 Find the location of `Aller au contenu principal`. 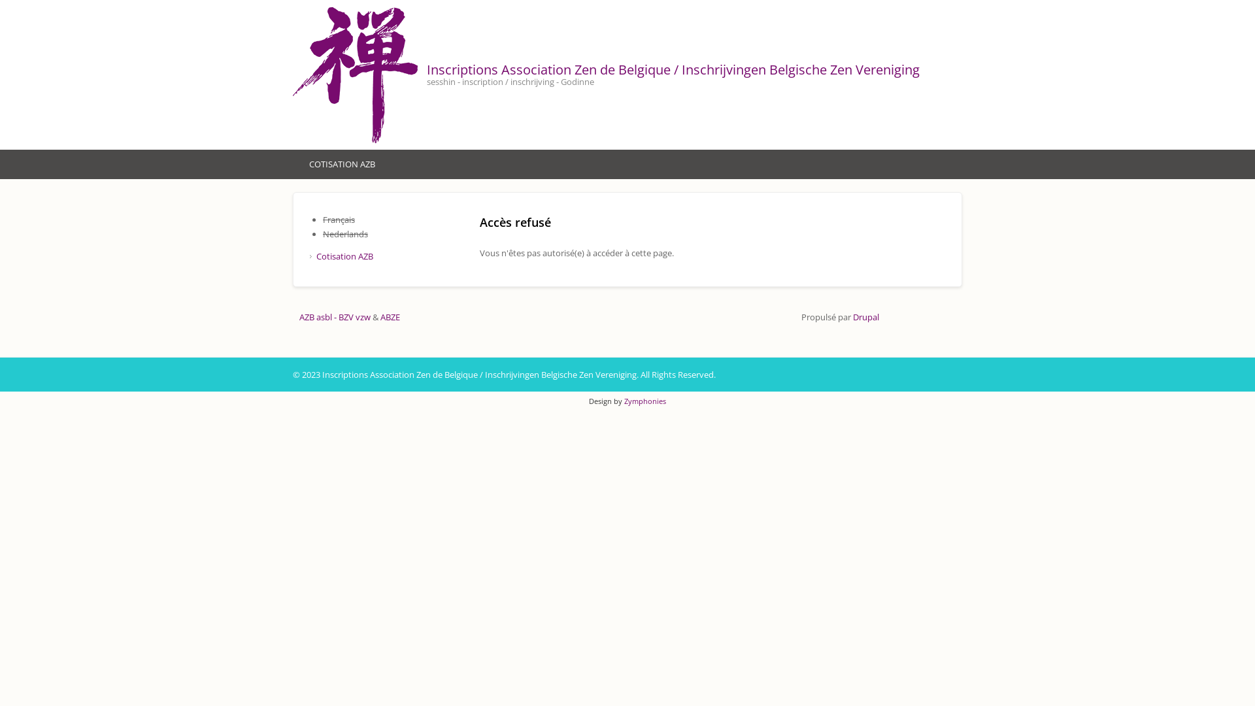

Aller au contenu principal is located at coordinates (50, 0).